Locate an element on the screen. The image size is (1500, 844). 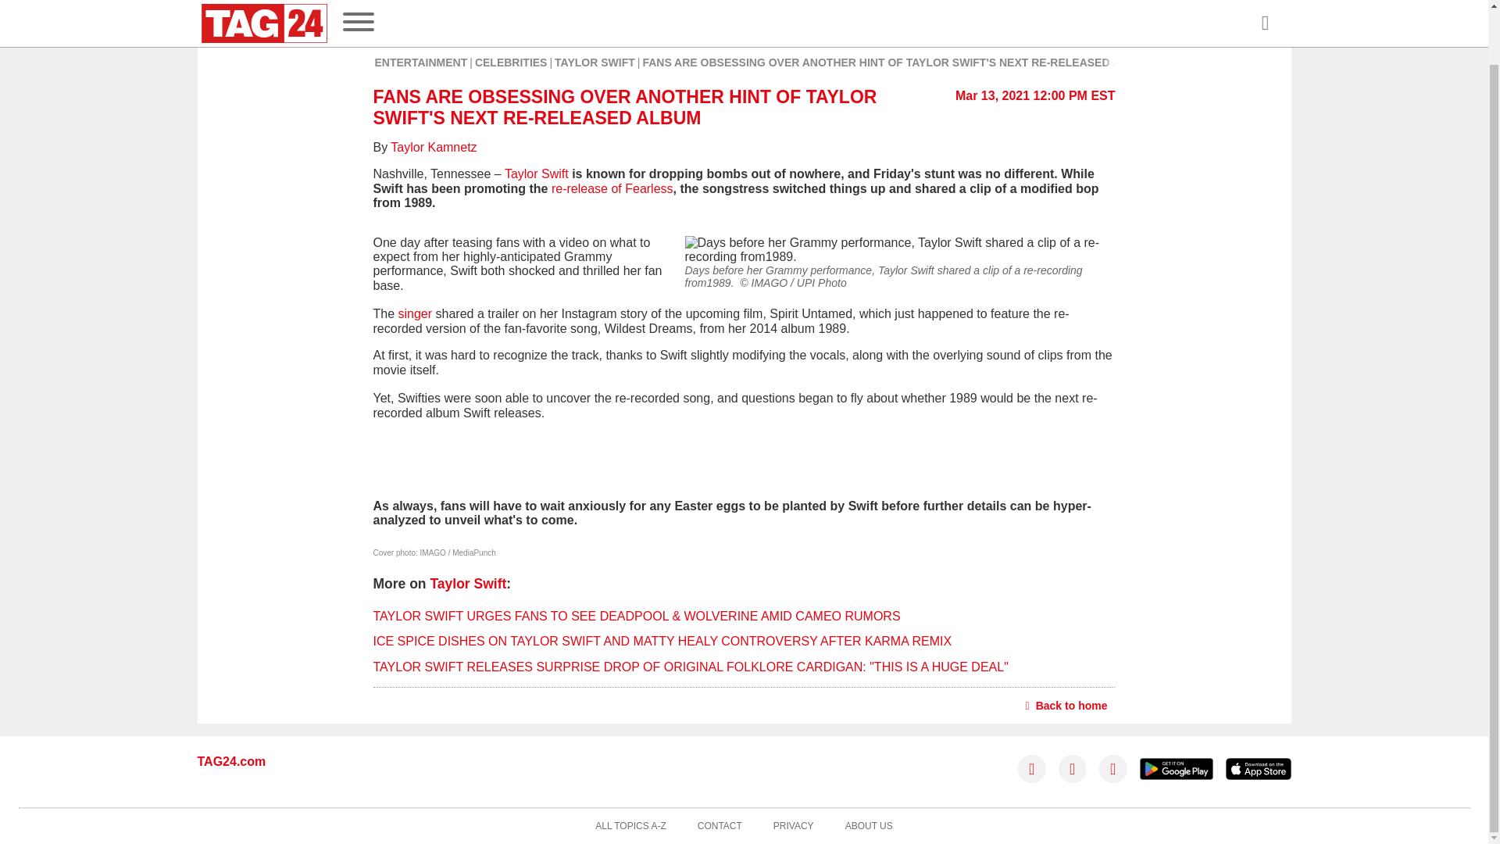
ALL TOPICS A-Z is located at coordinates (630, 826).